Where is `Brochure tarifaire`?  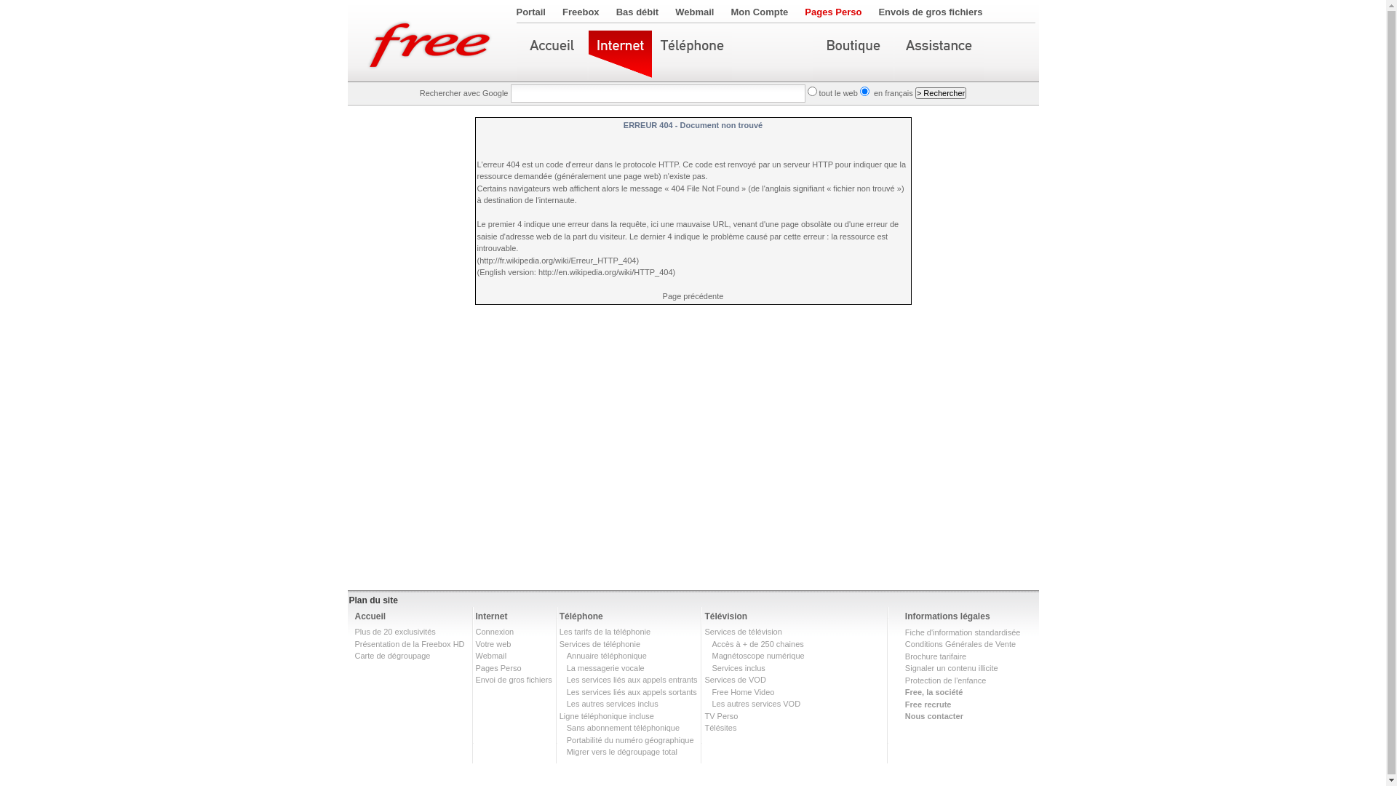
Brochure tarifaire is located at coordinates (936, 656).